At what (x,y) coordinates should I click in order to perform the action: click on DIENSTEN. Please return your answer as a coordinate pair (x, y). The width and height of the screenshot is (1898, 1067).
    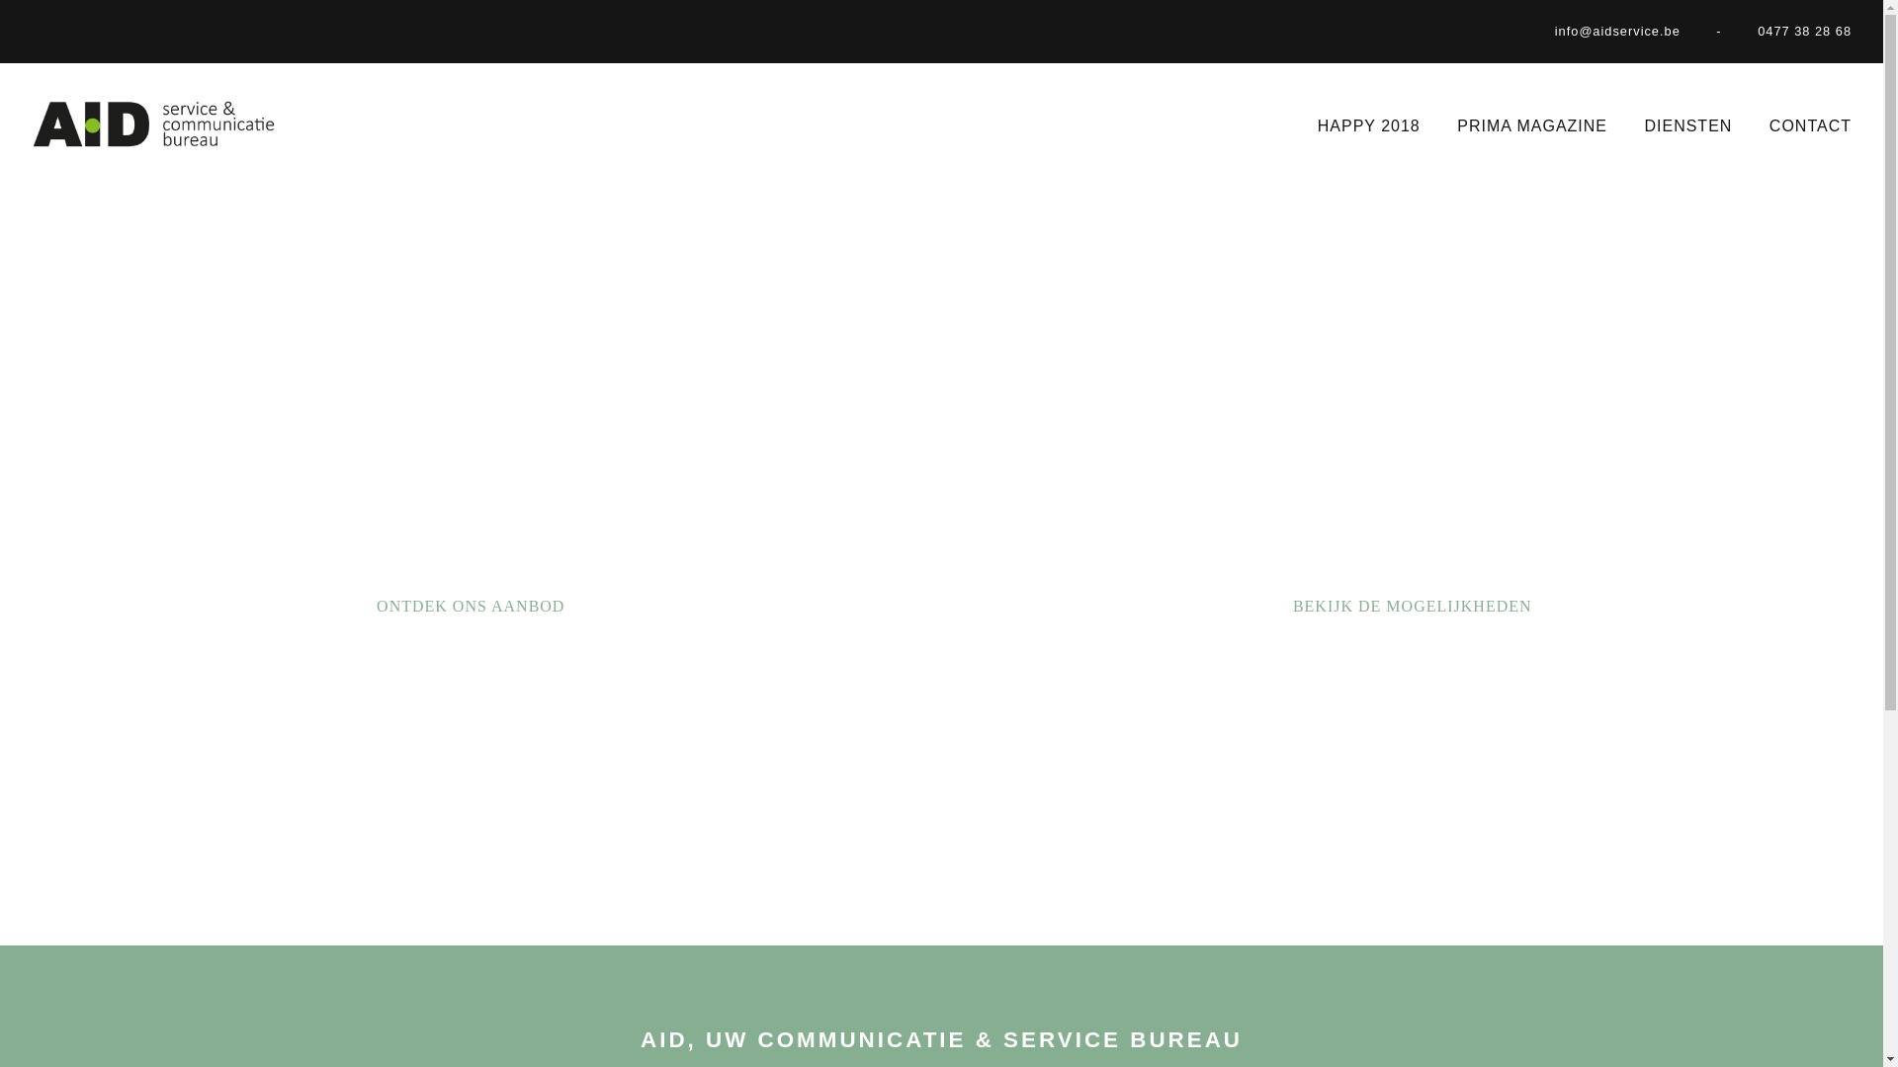
    Looking at the image, I should click on (1688, 126).